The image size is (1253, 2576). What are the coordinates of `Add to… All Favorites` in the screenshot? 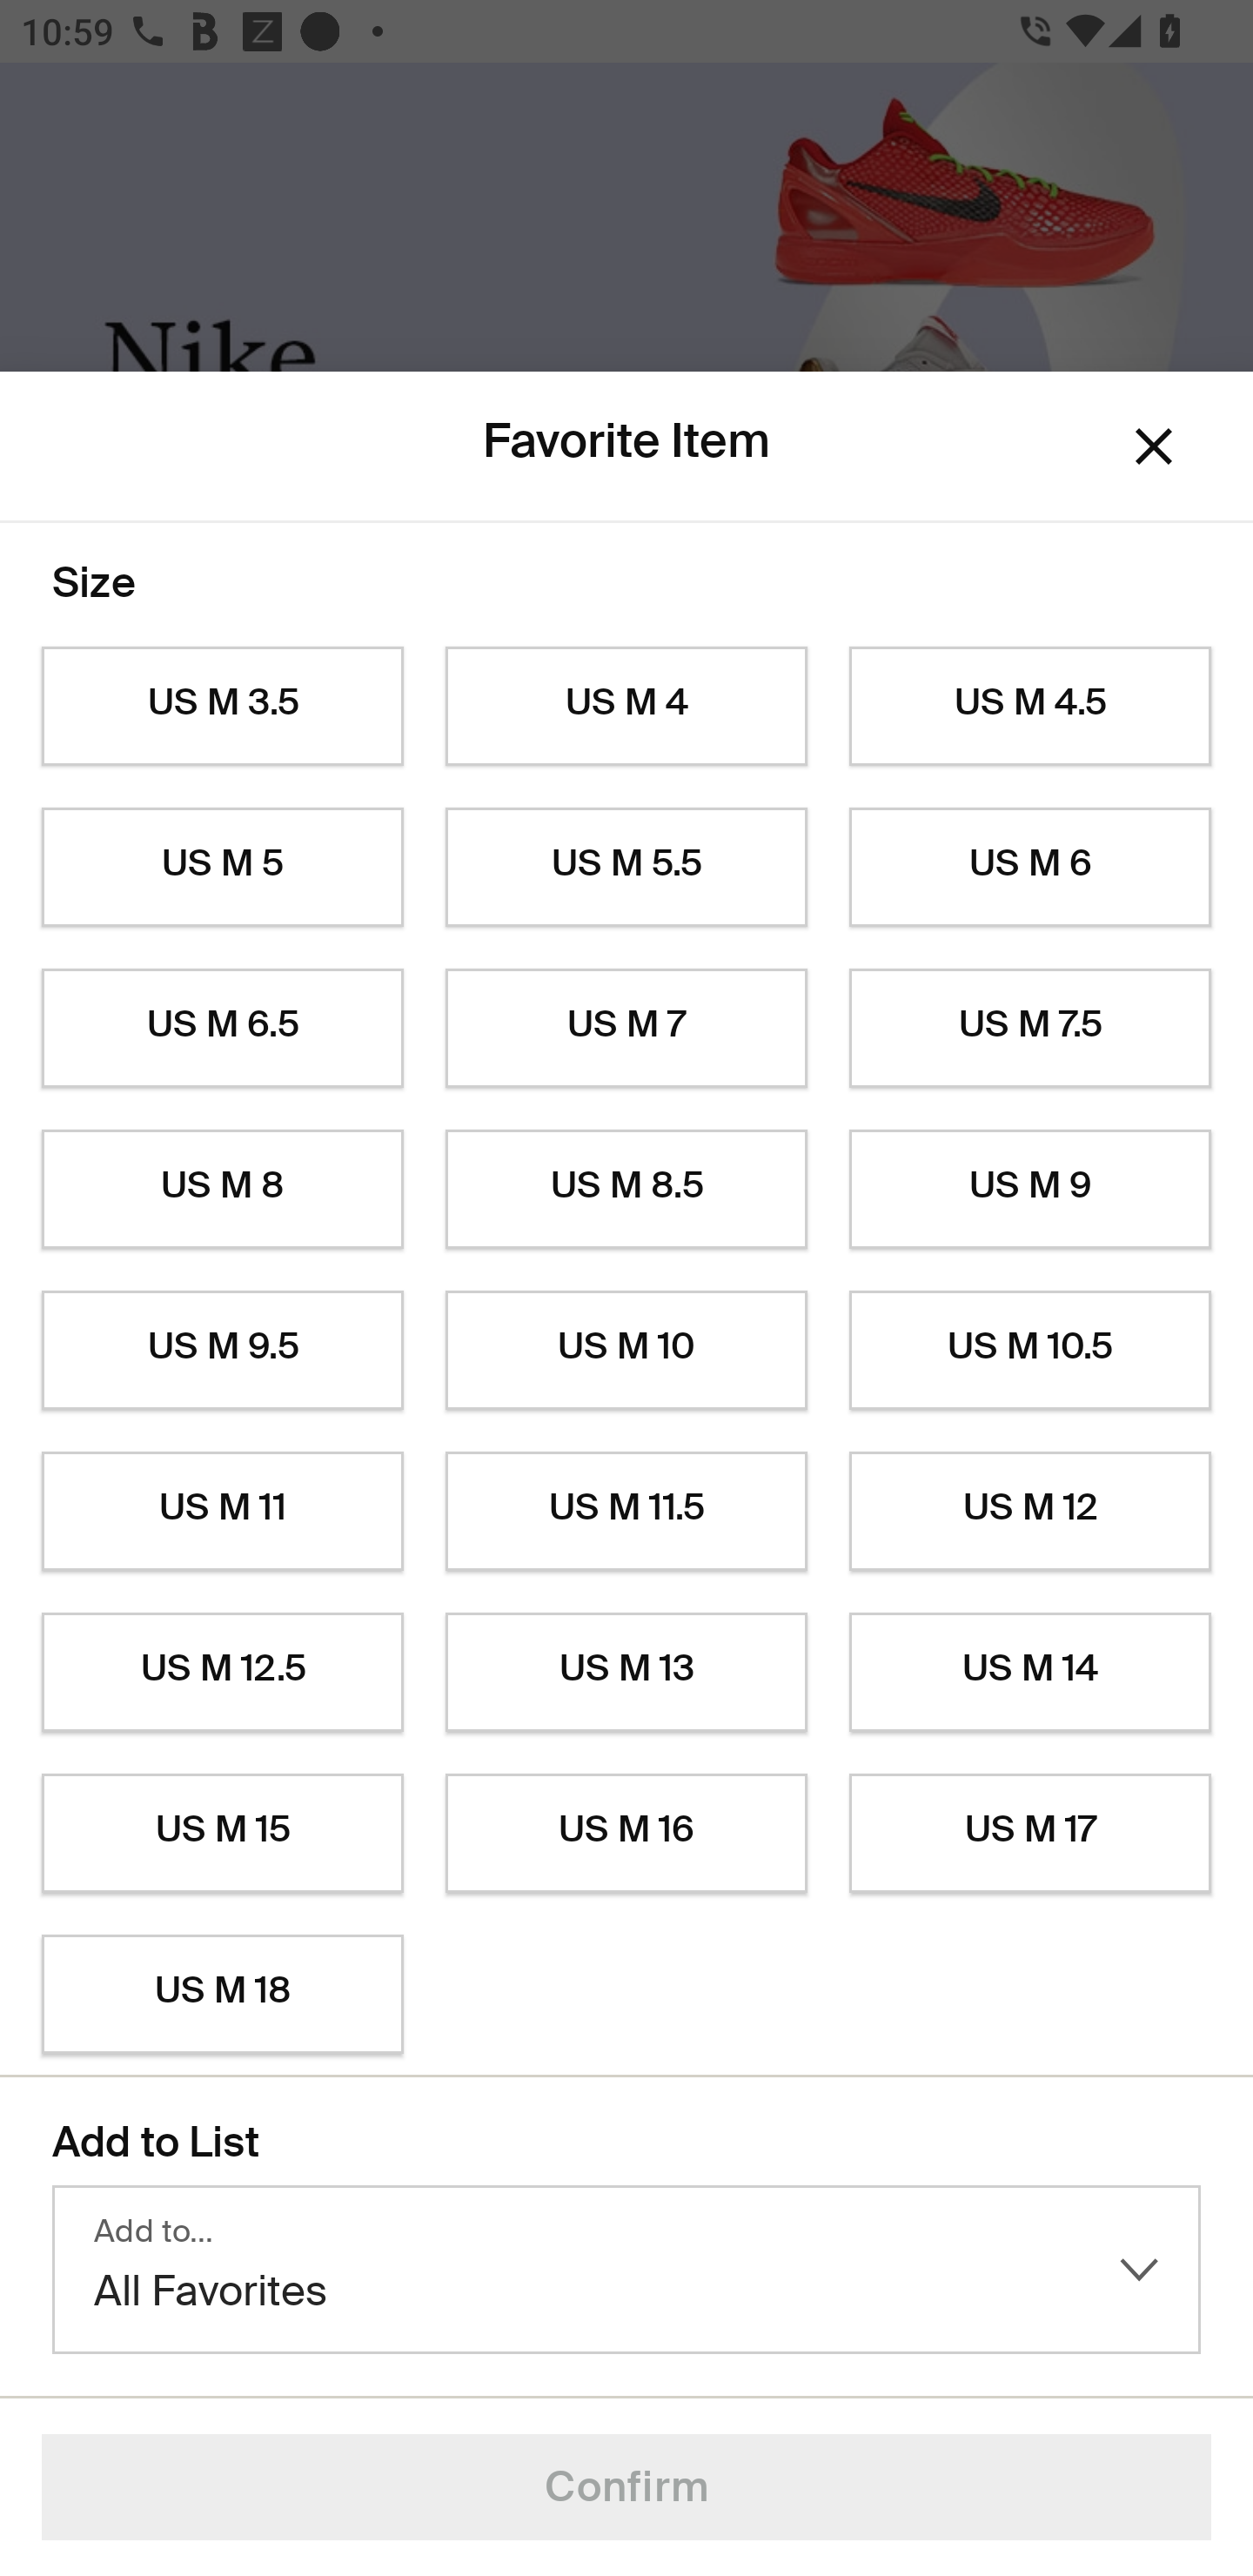 It's located at (626, 2270).